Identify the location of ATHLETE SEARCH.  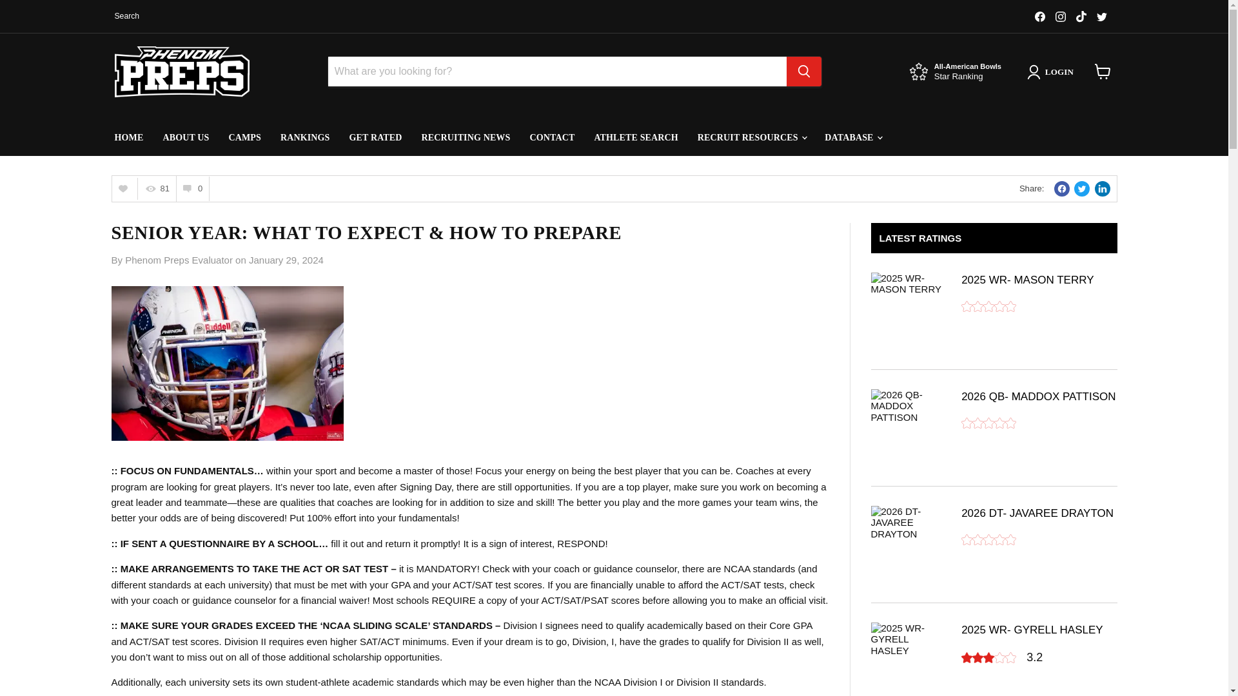
(1101, 16).